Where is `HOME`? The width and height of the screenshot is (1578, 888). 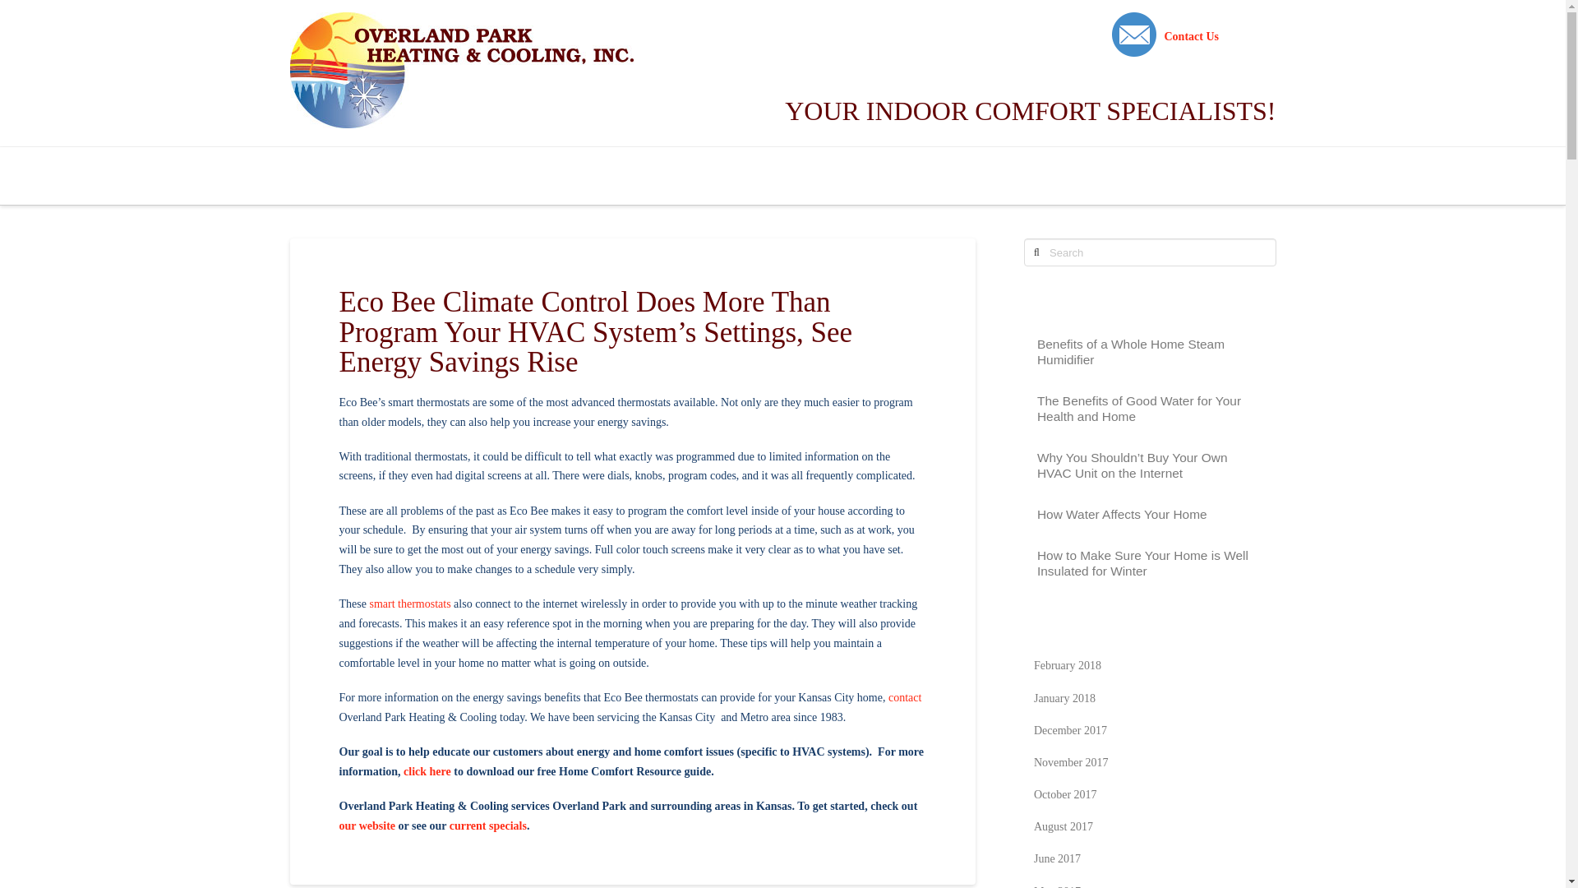 HOME is located at coordinates (321, 176).